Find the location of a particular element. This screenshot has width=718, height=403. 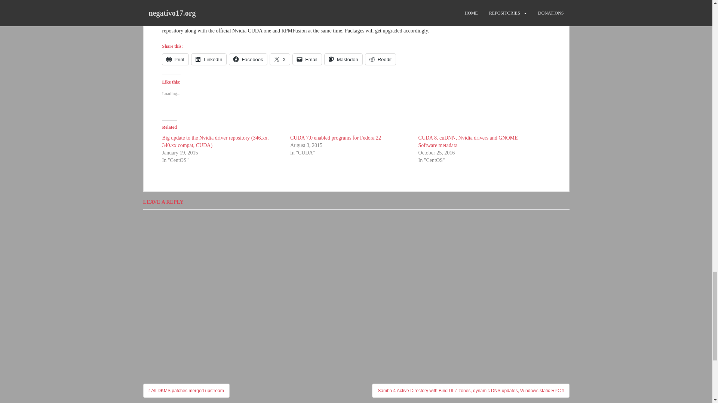

LinkedIn is located at coordinates (209, 59).